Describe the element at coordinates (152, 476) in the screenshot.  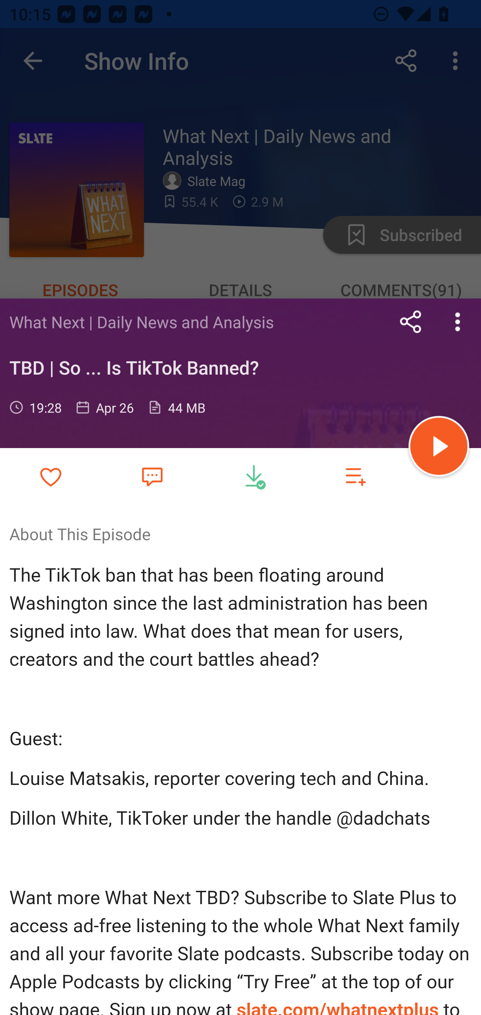
I see `Favorite` at that location.